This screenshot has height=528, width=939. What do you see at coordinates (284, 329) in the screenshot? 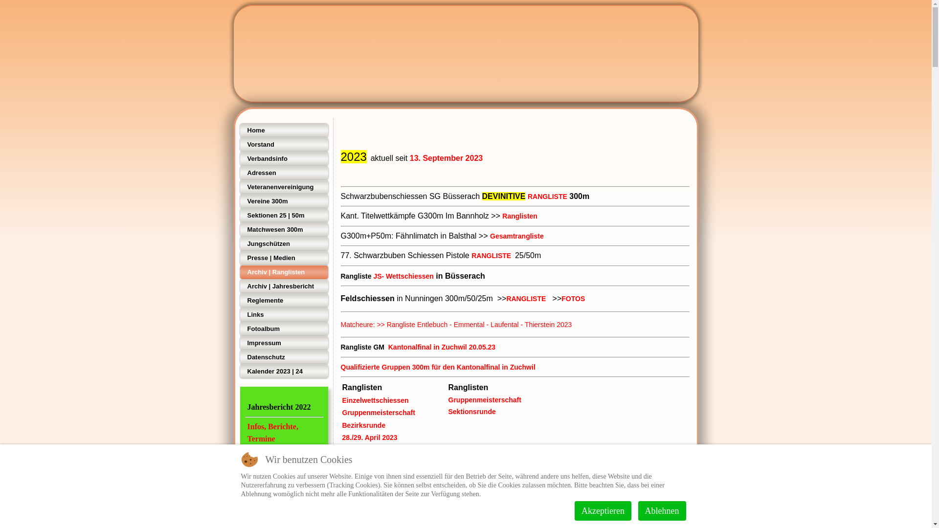
I see `Fotoalbum` at bounding box center [284, 329].